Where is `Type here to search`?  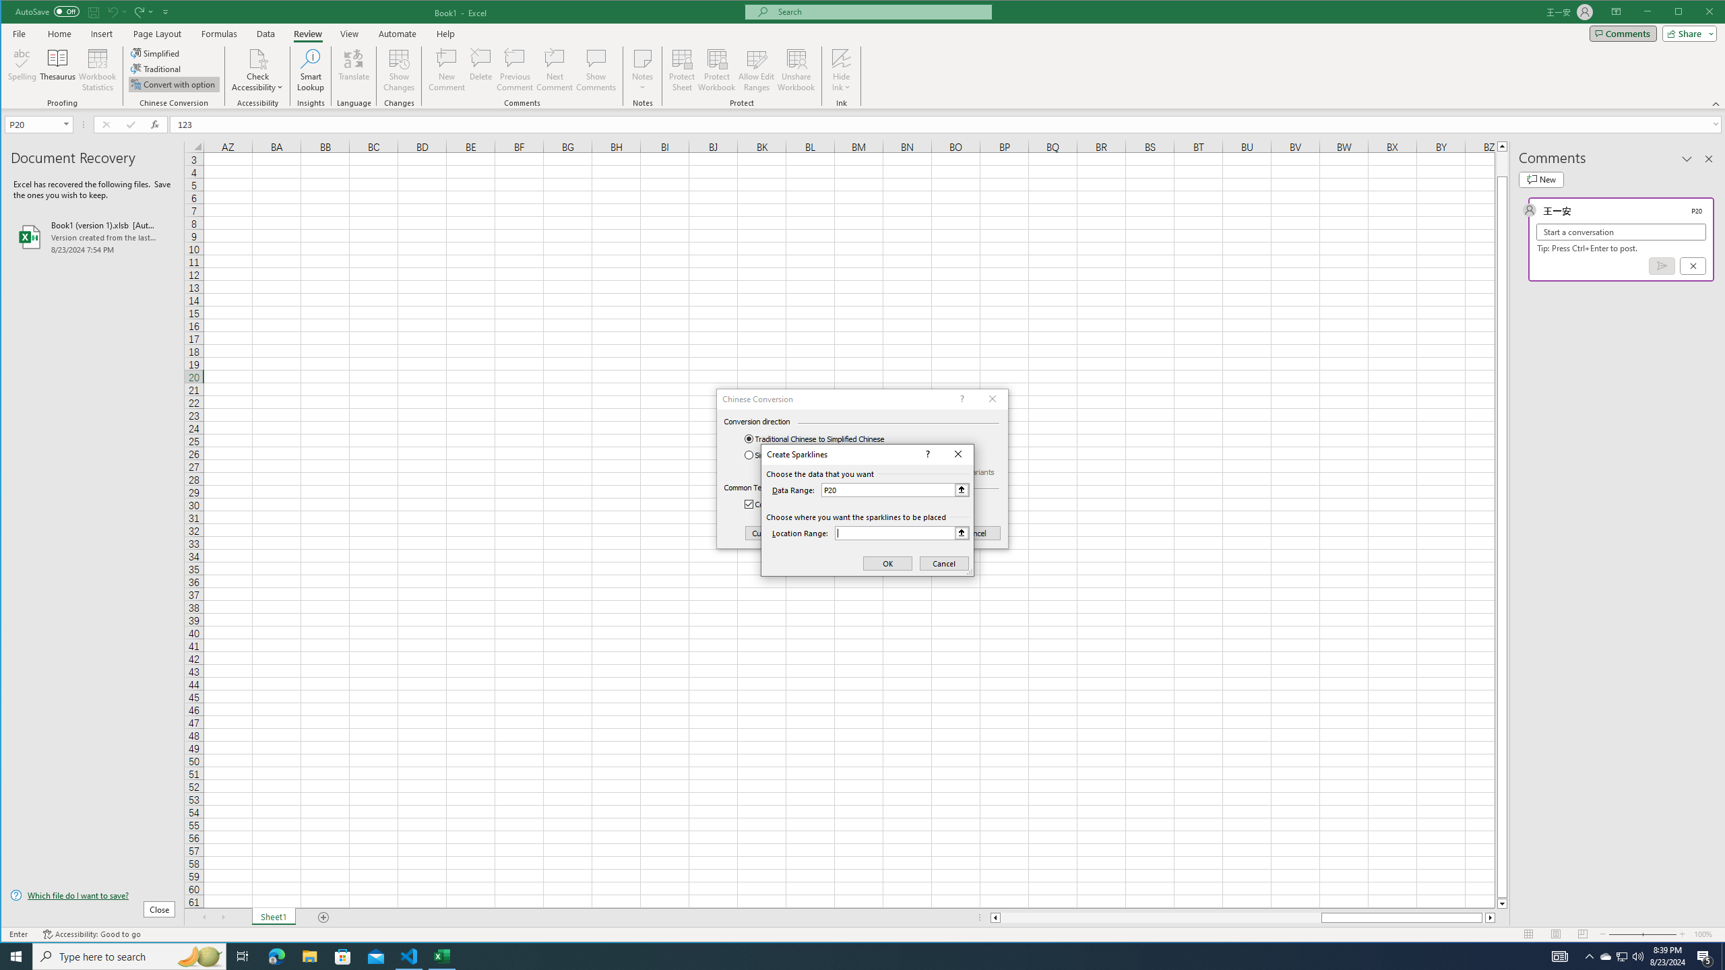 Type here to search is located at coordinates (129, 957).